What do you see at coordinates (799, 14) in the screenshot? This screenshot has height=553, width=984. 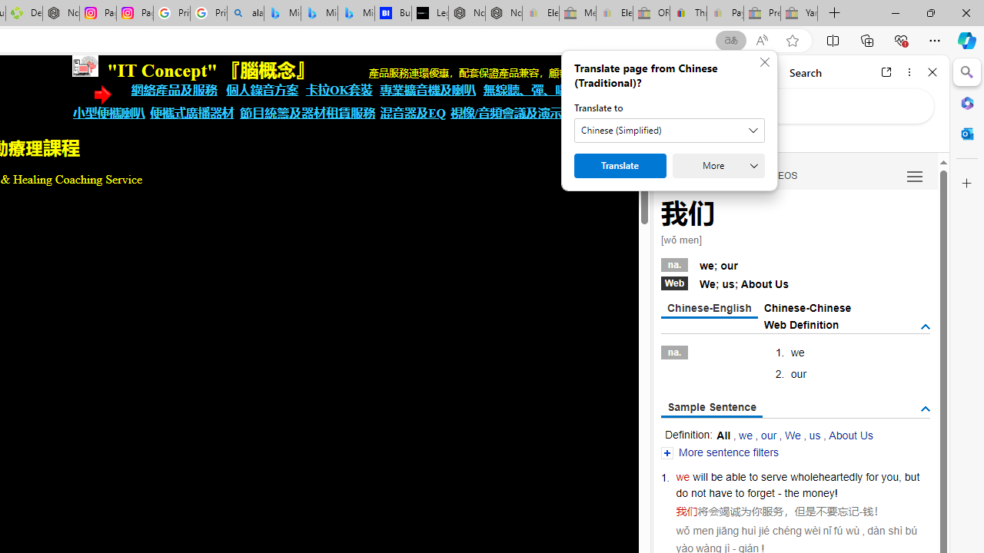 I see `Yard, Garden & Outdoor Living - Sleeping` at bounding box center [799, 14].